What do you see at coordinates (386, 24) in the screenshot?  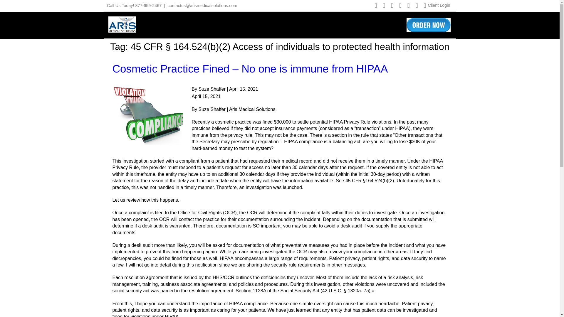 I see `Contact` at bounding box center [386, 24].